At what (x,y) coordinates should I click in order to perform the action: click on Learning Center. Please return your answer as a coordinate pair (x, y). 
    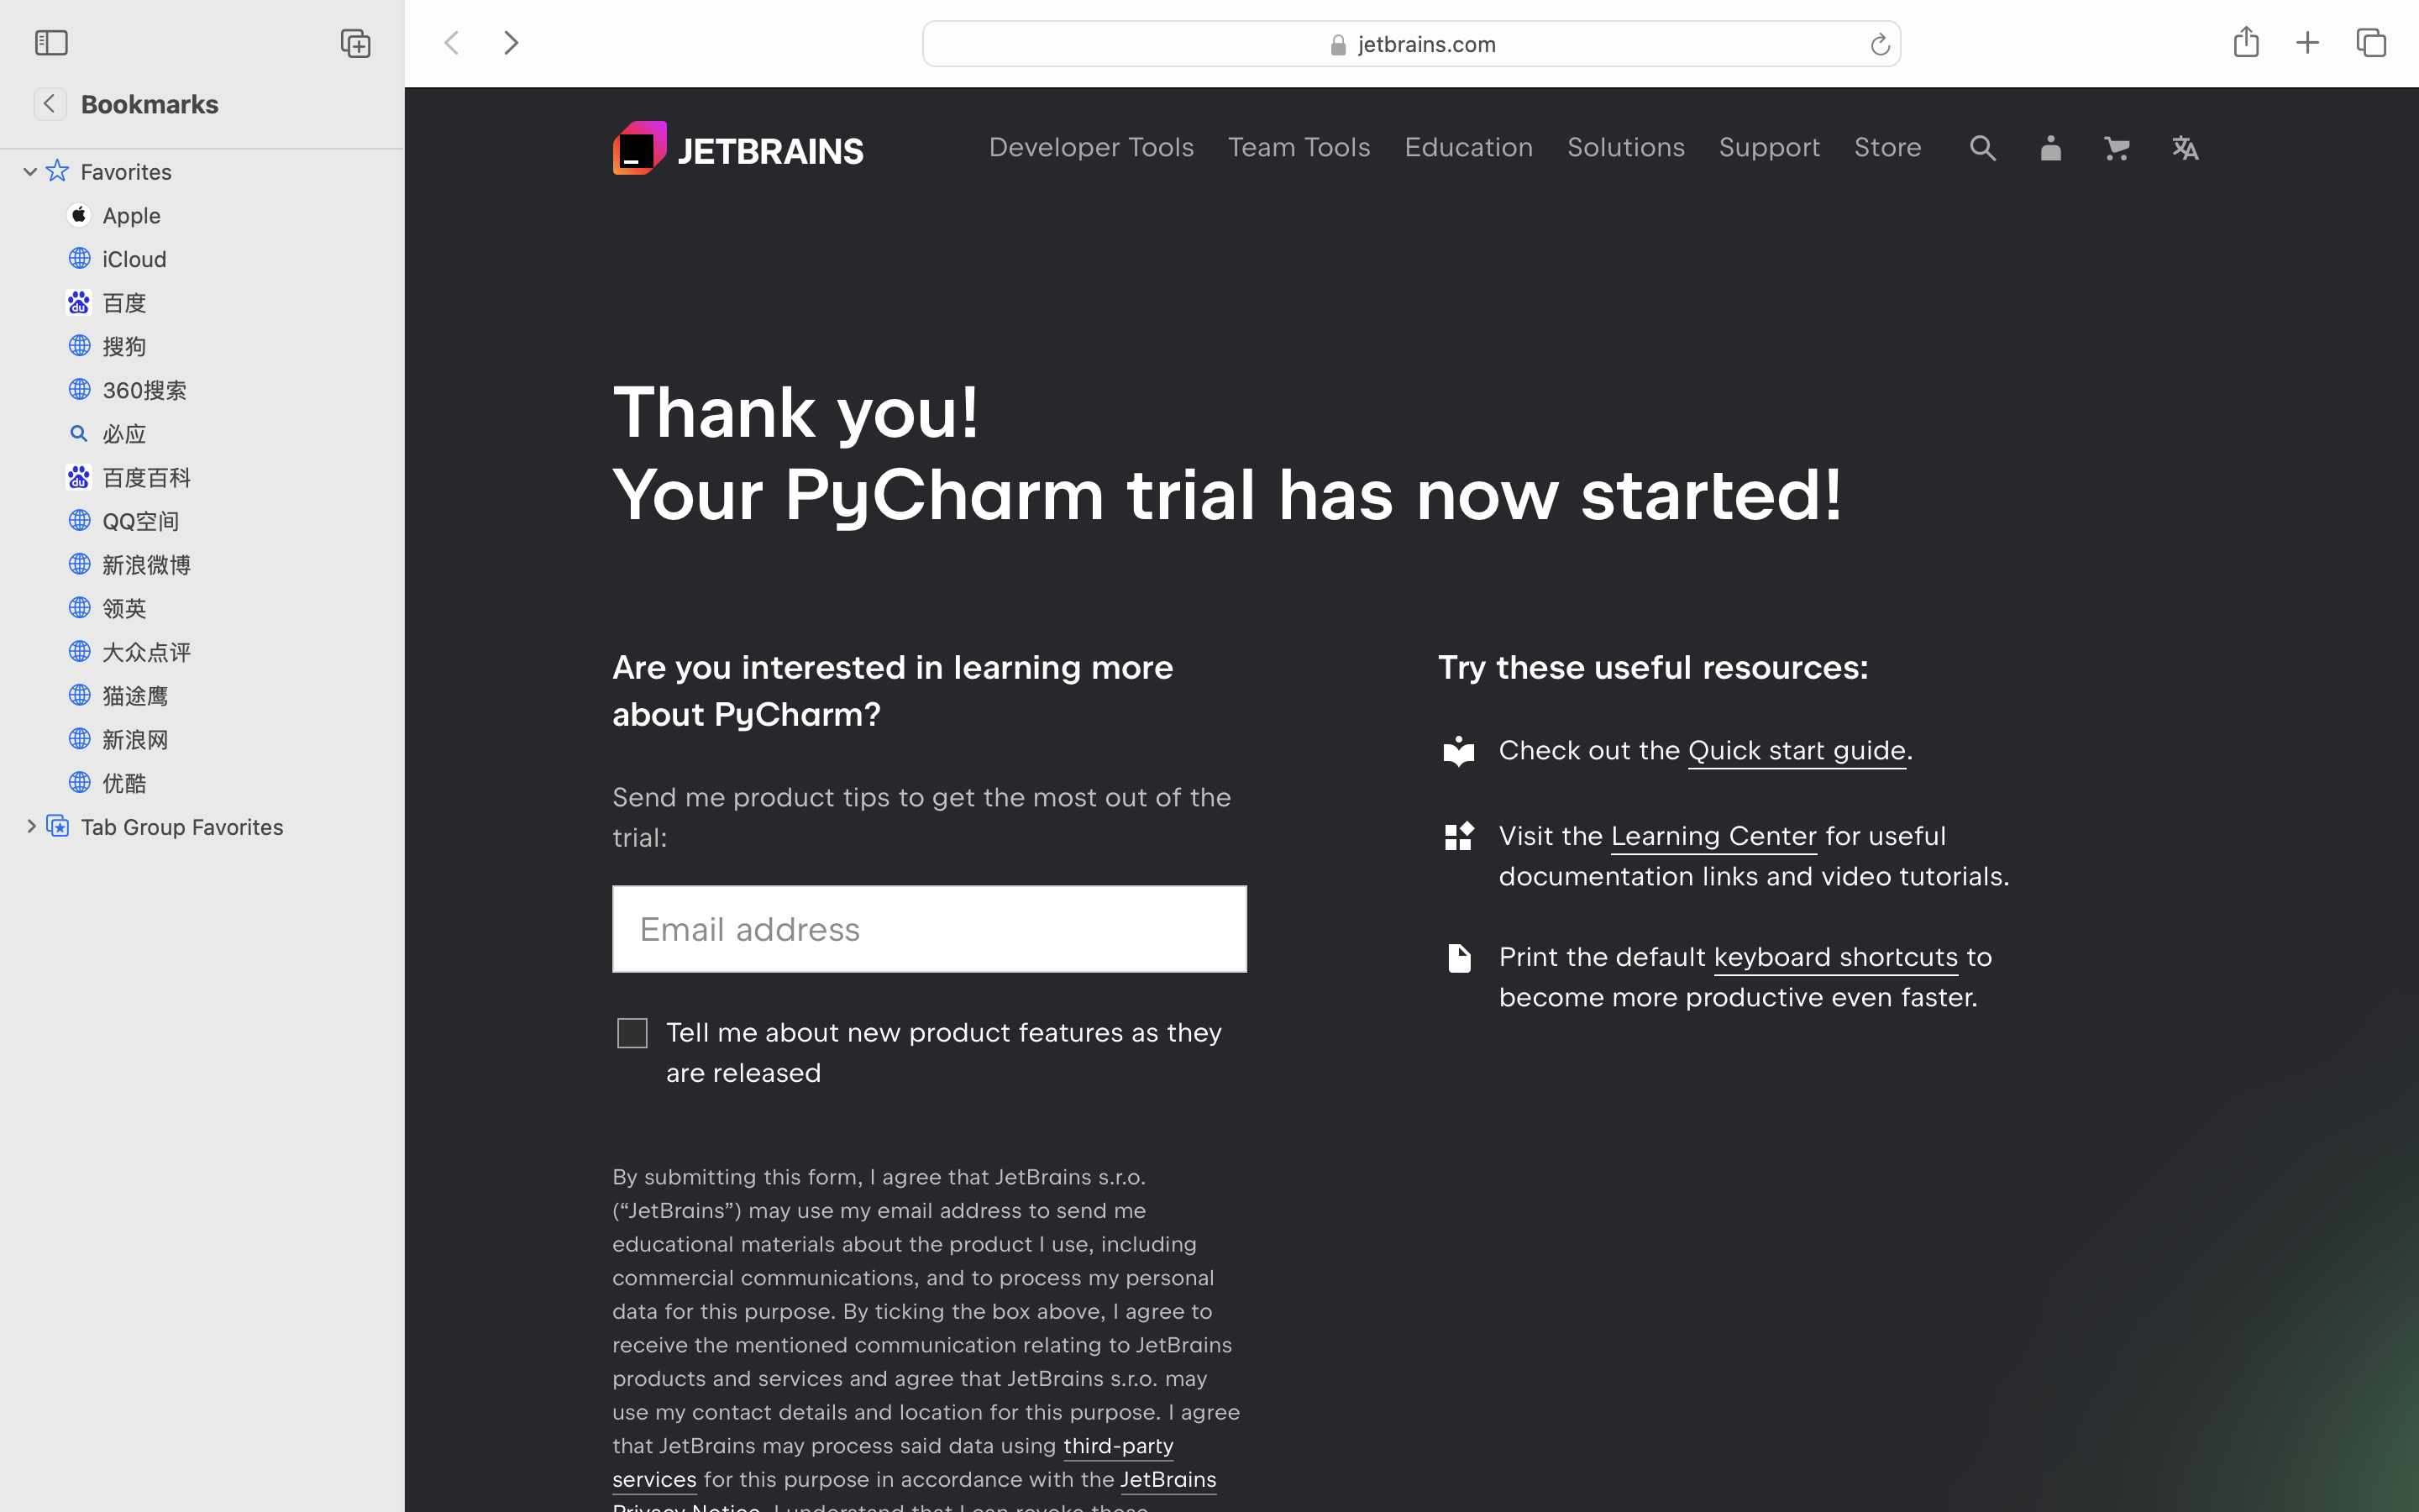
    Looking at the image, I should click on (1714, 836).